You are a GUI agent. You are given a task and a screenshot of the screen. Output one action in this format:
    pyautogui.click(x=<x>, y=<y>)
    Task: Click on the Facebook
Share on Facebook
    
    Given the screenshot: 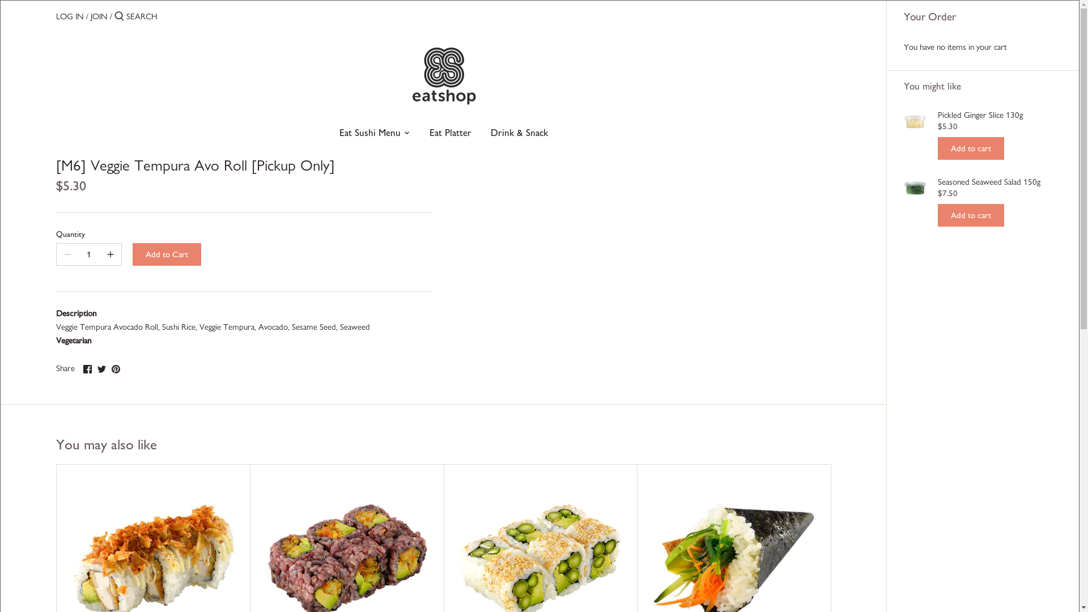 What is the action you would take?
    pyautogui.click(x=87, y=367)
    